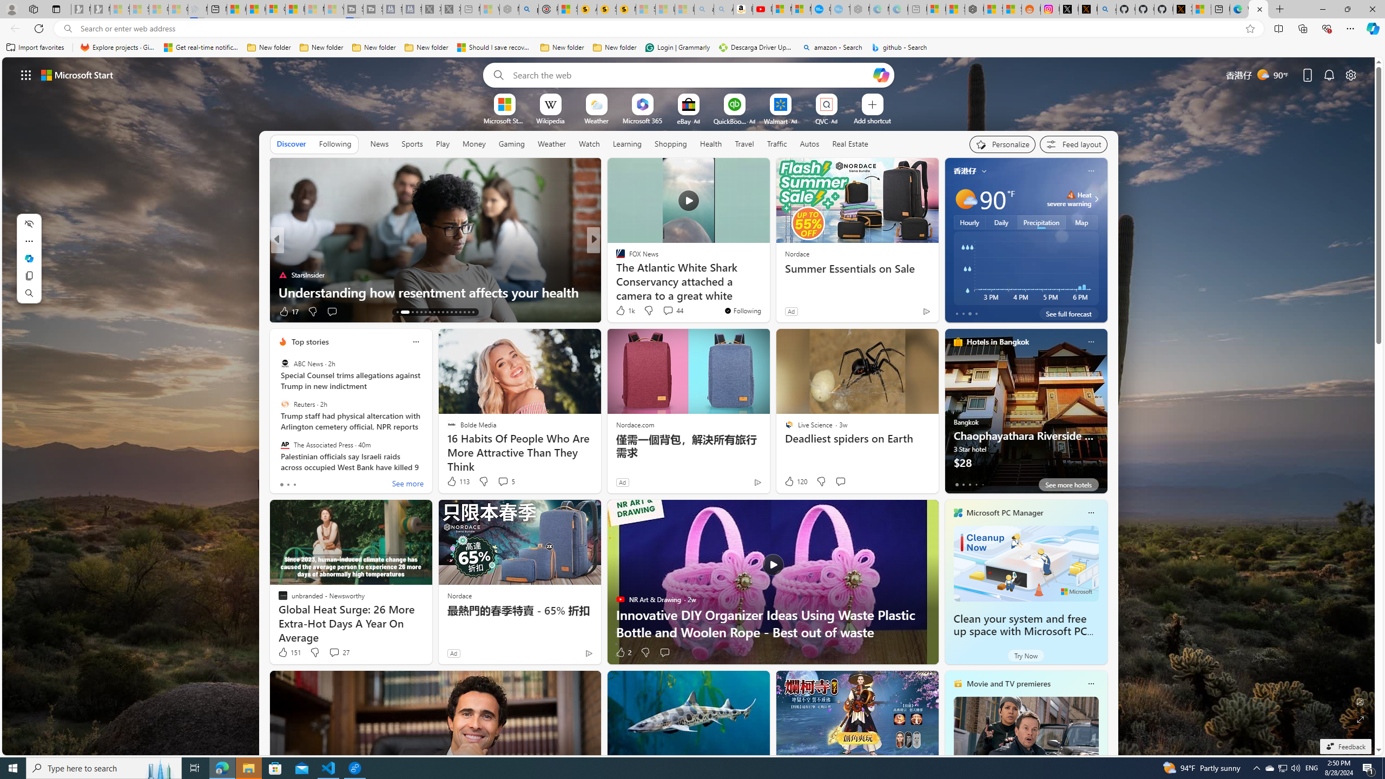  What do you see at coordinates (742, 311) in the screenshot?
I see `You're following FOX News` at bounding box center [742, 311].